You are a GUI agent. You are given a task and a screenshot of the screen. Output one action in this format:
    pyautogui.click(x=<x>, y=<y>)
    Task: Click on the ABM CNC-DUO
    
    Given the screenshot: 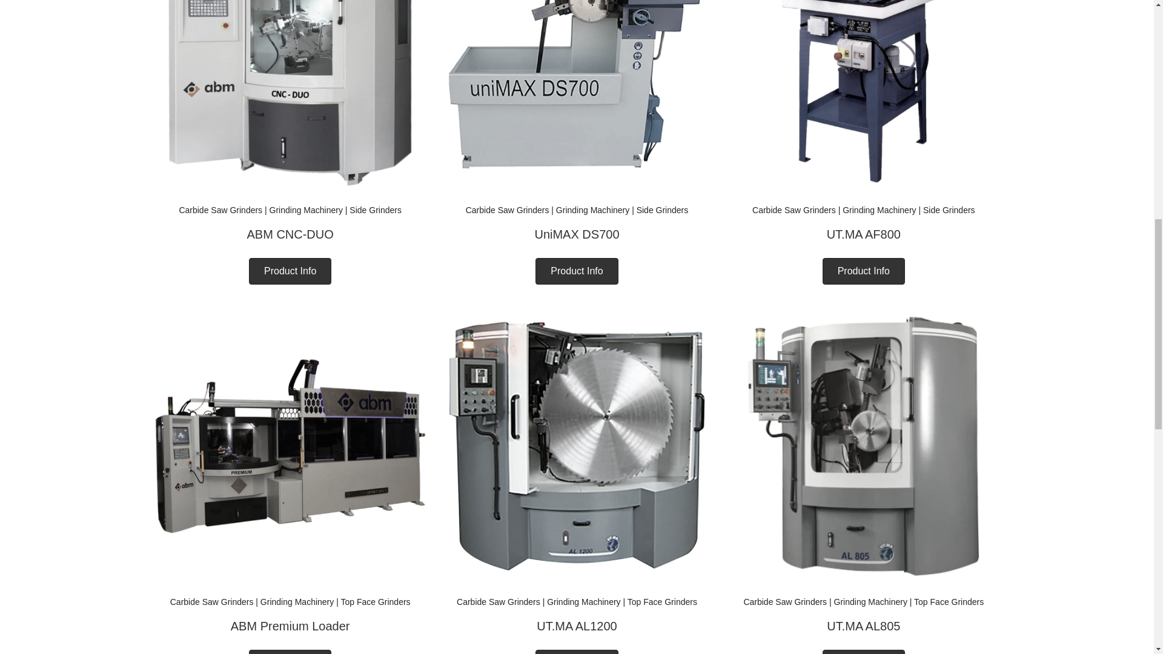 What is the action you would take?
    pyautogui.click(x=290, y=234)
    